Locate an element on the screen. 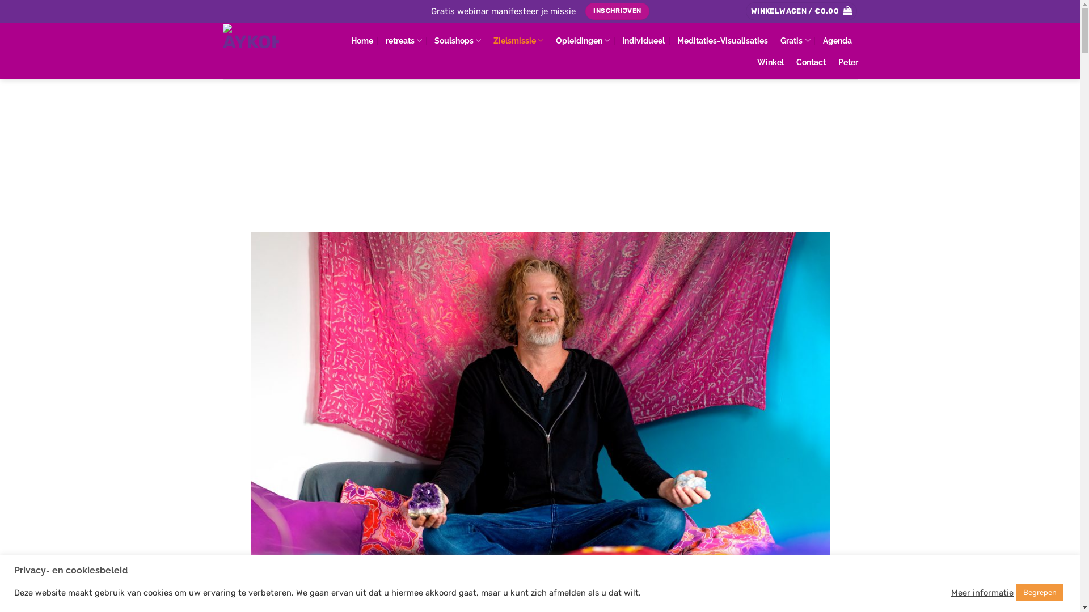  retreats is located at coordinates (404, 41).